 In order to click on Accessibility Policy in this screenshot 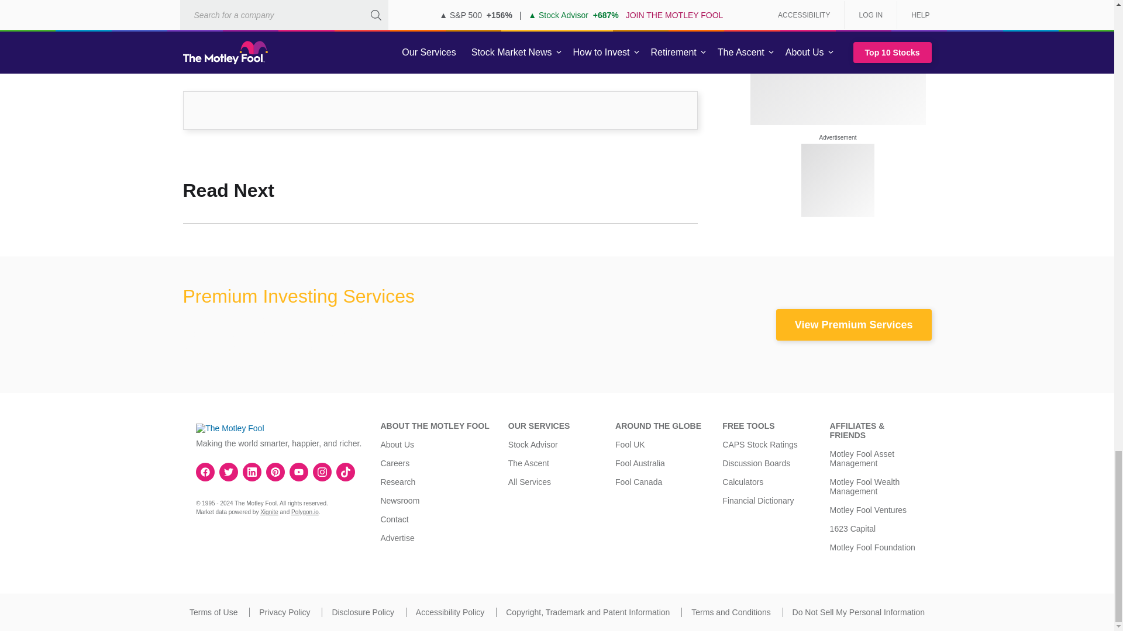, I will do `click(449, 612)`.